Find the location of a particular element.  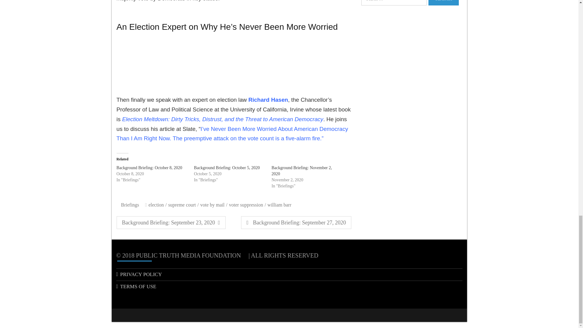

supreme court is located at coordinates (183, 205).